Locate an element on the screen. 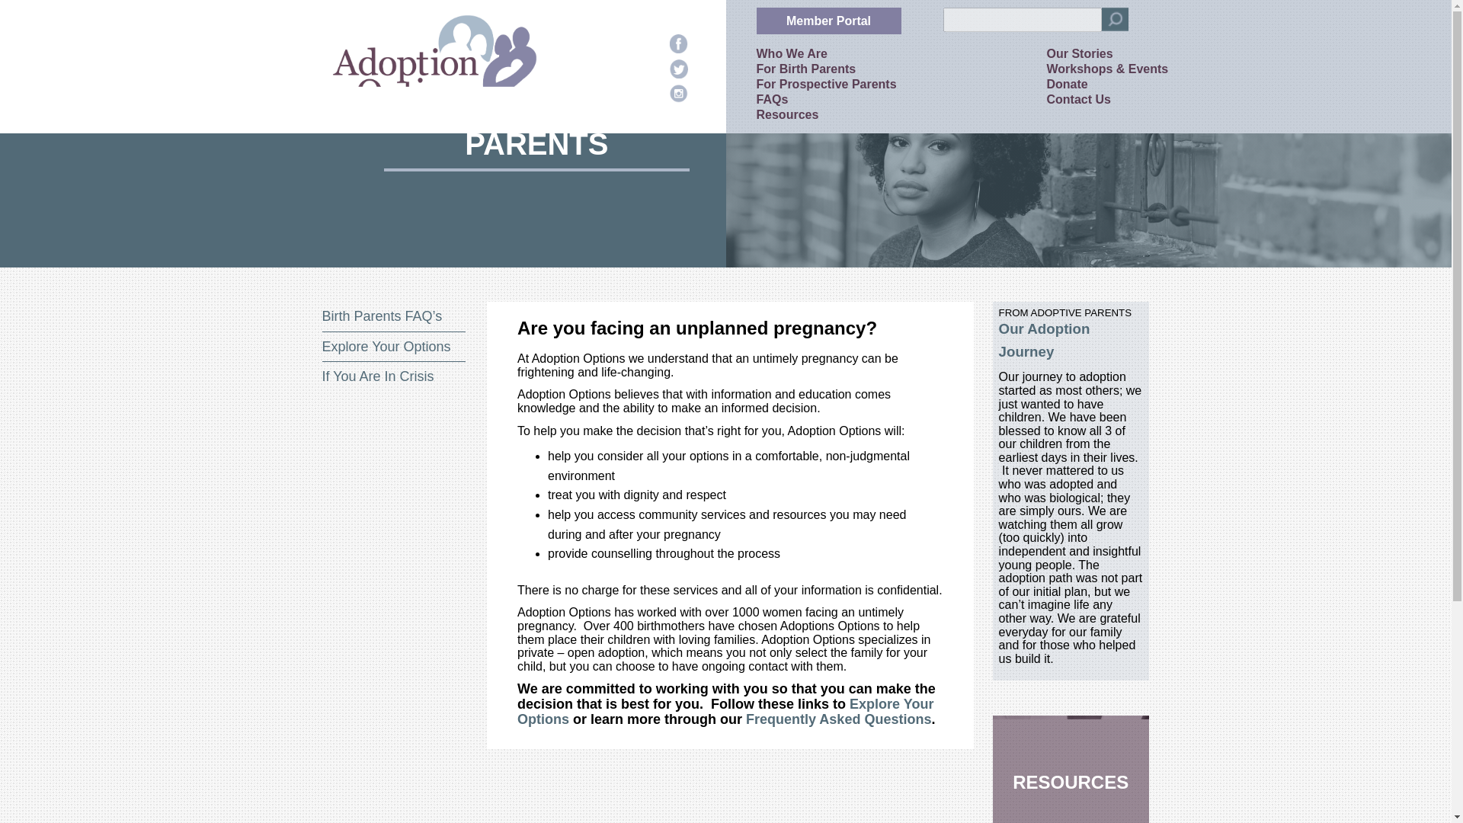 This screenshot has height=823, width=1463. Our Stories is located at coordinates (1080, 53).